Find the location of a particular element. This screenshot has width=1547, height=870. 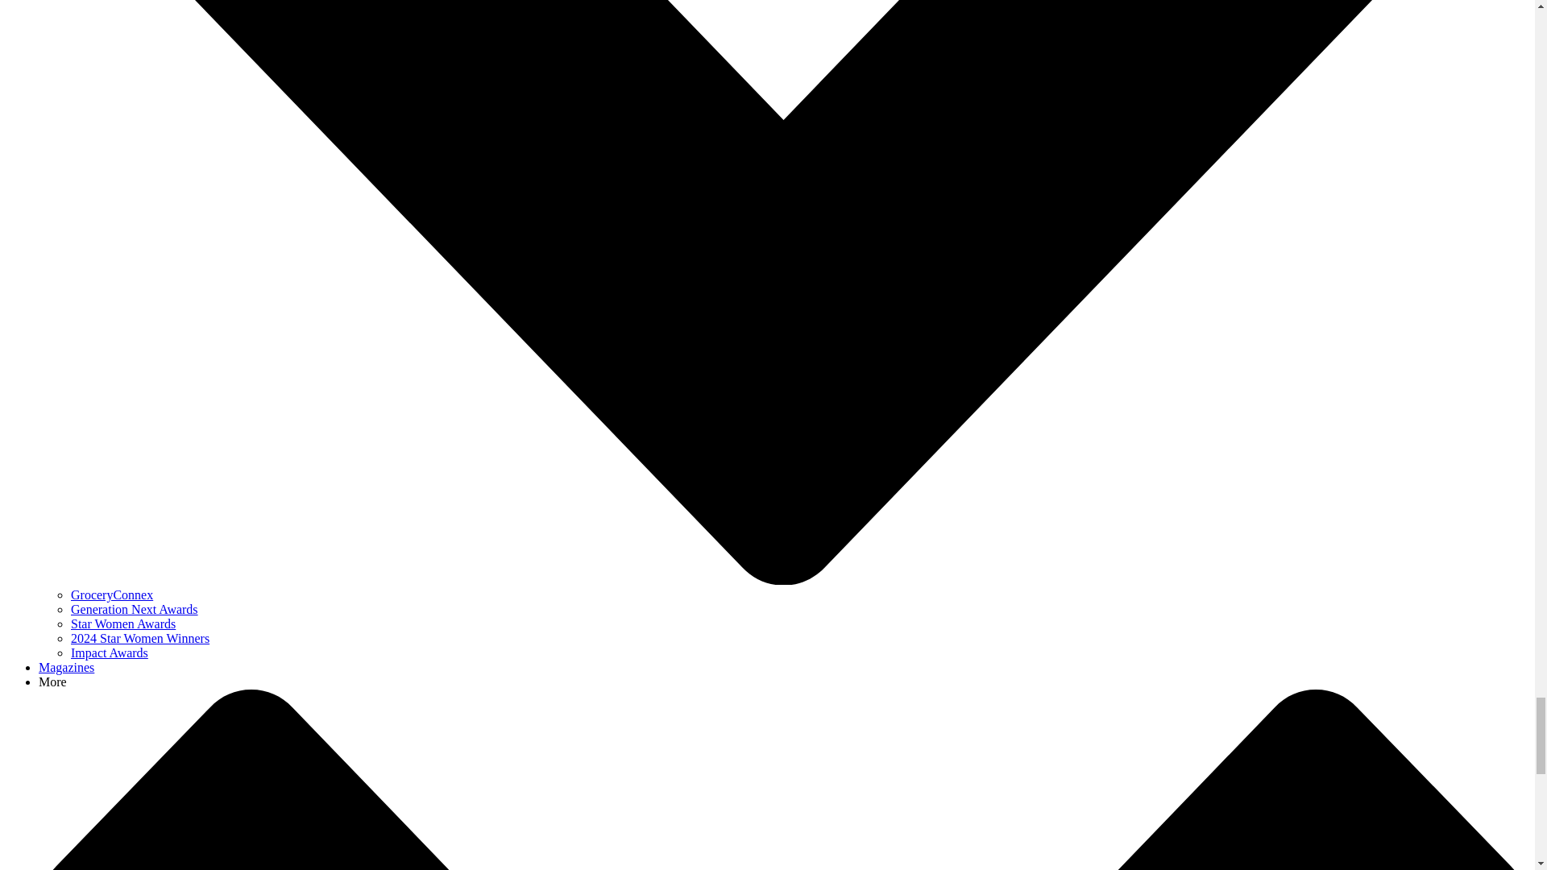

Star Women Awards is located at coordinates (123, 623).